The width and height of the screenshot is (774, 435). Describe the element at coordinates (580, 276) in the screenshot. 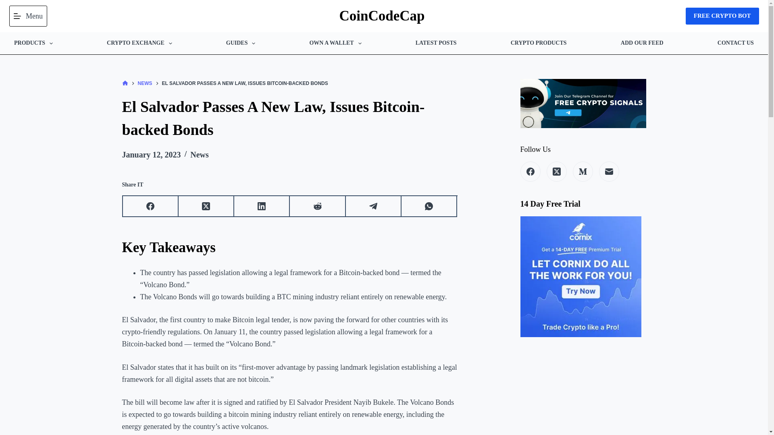

I see `7 Day Free Trial` at that location.